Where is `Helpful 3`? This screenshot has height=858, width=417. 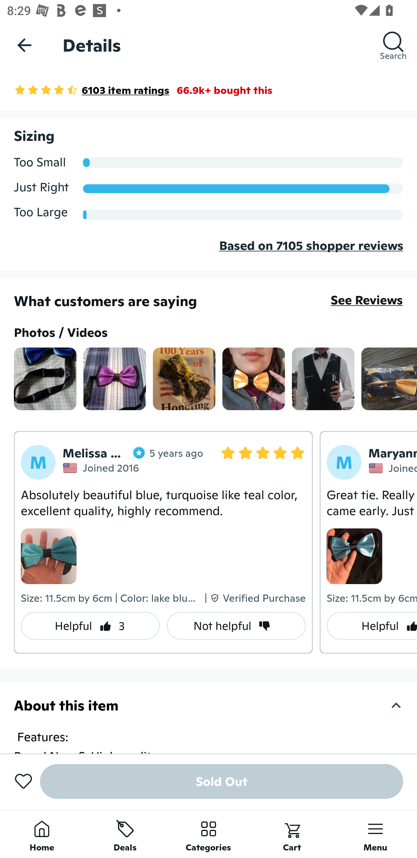 Helpful 3 is located at coordinates (90, 626).